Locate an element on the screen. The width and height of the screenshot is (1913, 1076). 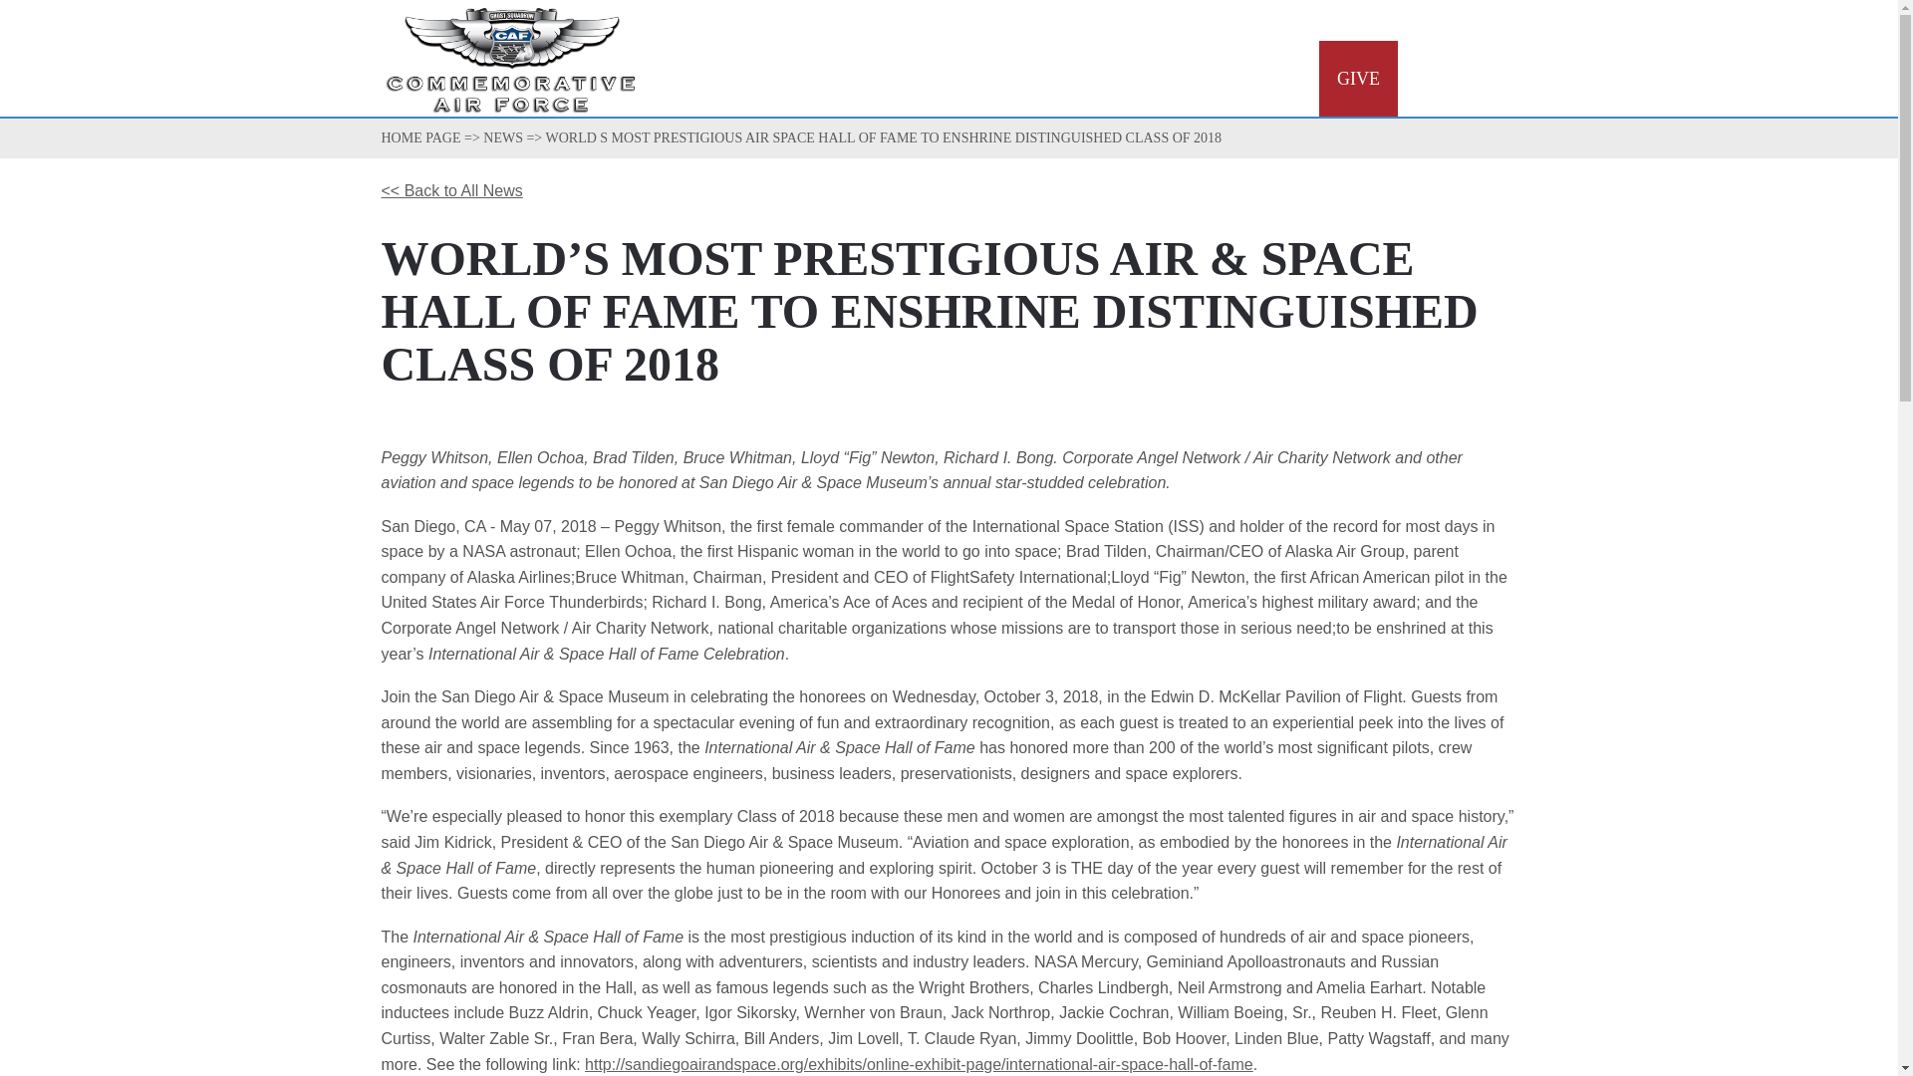
EVENTS is located at coordinates (1110, 78).